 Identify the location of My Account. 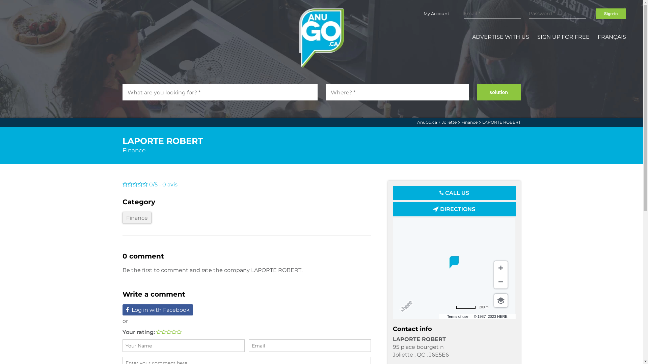
(436, 13).